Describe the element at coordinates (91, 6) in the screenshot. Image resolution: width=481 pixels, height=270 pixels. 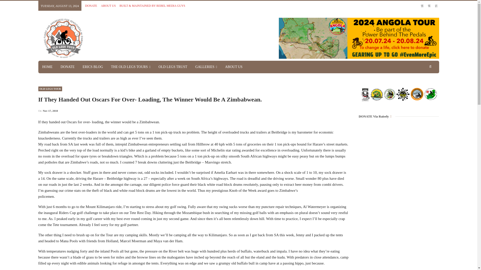
I see `DONATE` at that location.